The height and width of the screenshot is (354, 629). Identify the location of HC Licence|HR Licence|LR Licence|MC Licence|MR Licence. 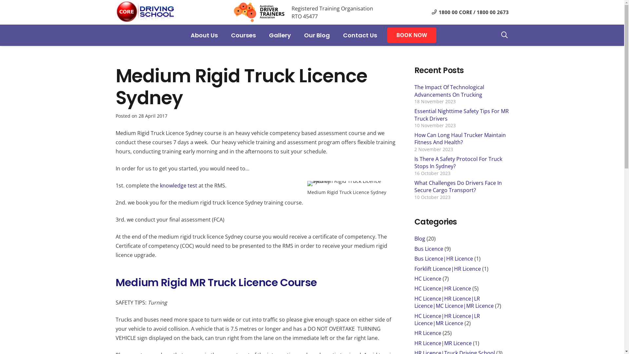
(454, 302).